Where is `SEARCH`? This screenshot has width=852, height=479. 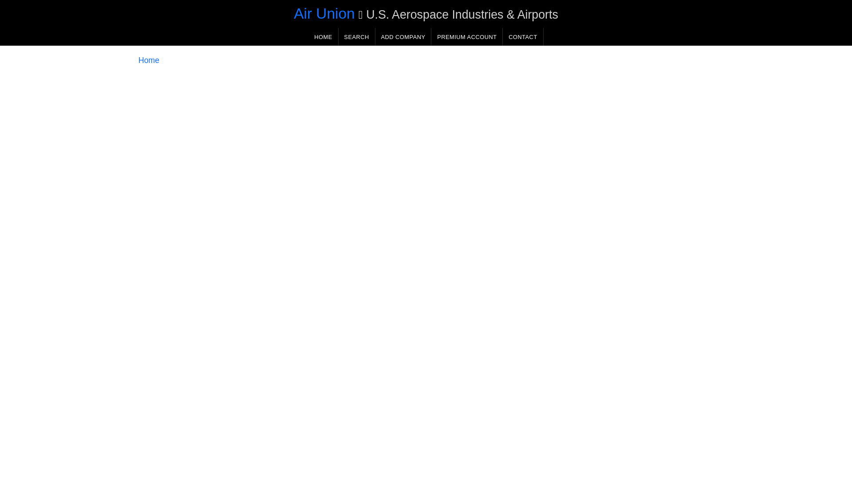
SEARCH is located at coordinates (356, 36).